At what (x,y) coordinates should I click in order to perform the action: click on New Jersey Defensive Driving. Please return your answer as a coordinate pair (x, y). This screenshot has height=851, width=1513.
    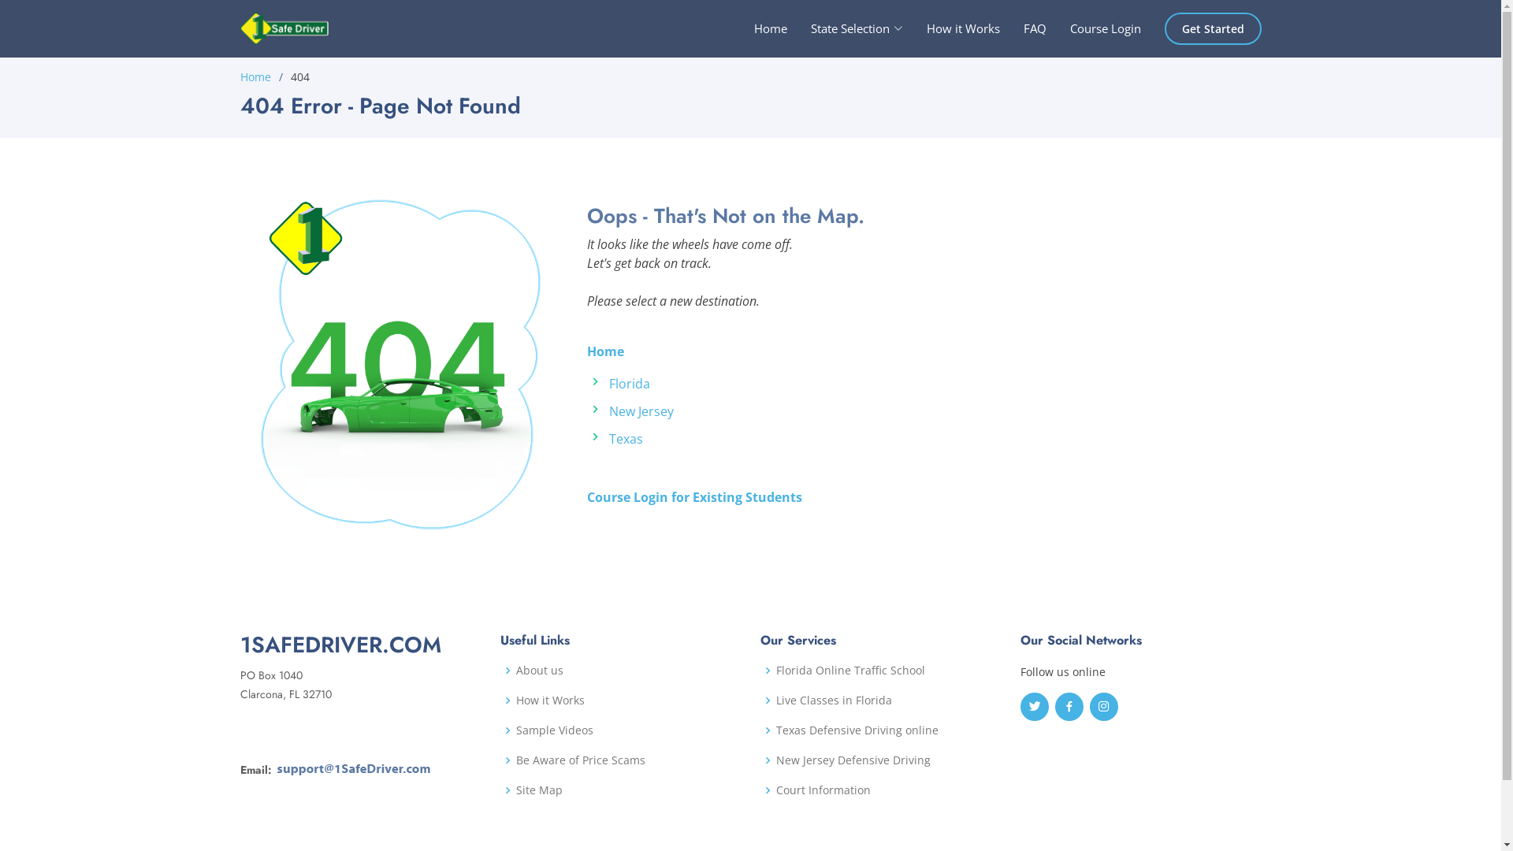
    Looking at the image, I should click on (853, 760).